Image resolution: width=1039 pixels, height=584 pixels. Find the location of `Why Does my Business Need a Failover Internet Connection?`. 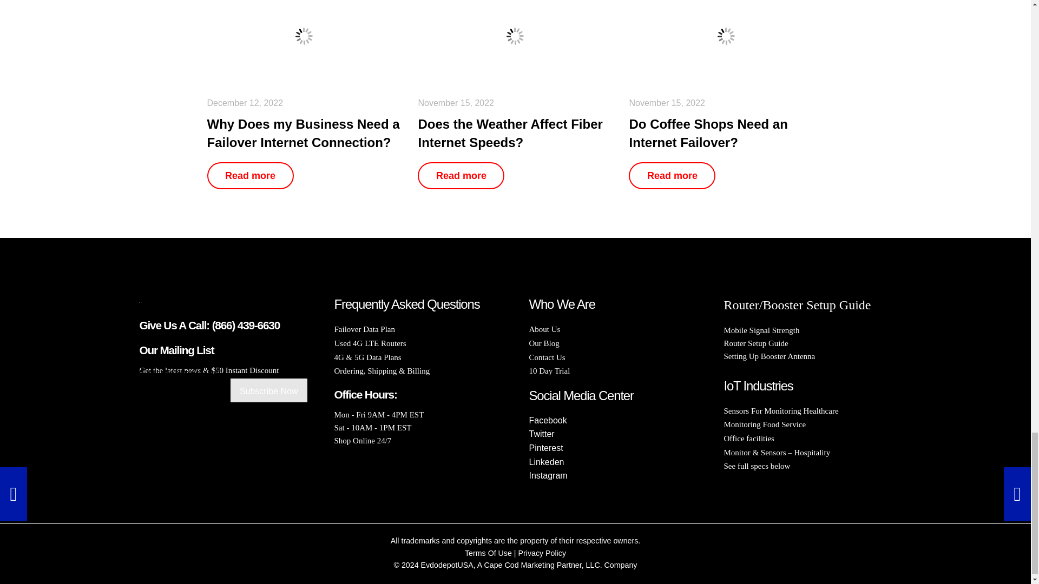

Why Does my Business Need a Failover Internet Connection? is located at coordinates (304, 36).